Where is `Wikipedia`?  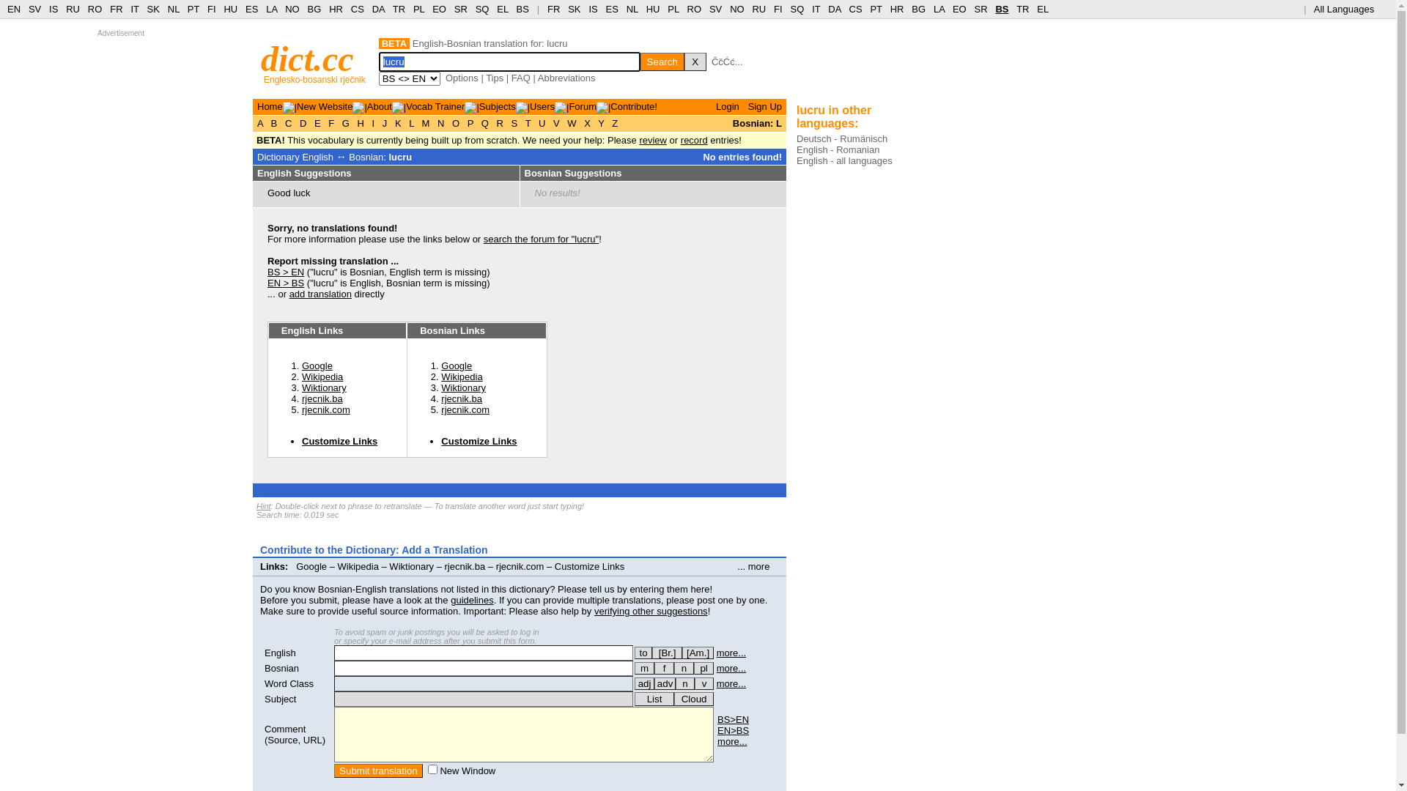
Wikipedia is located at coordinates (462, 376).